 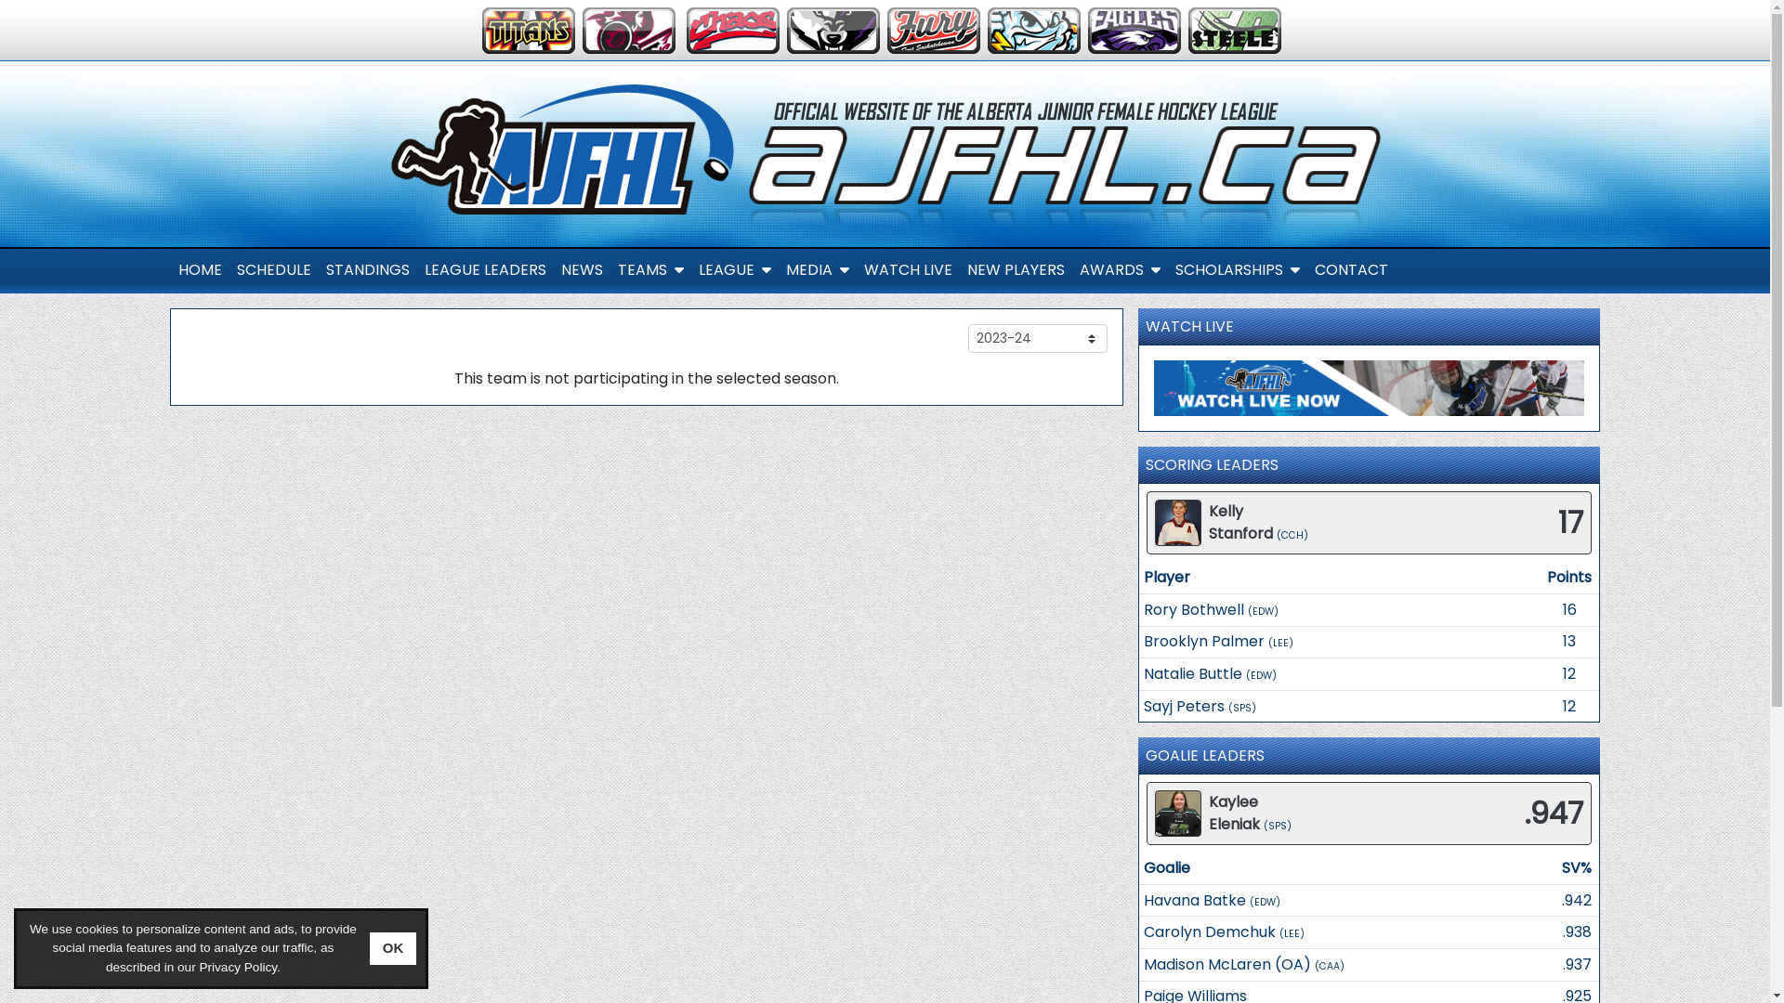 I want to click on WATCH LIVE, so click(x=909, y=270).